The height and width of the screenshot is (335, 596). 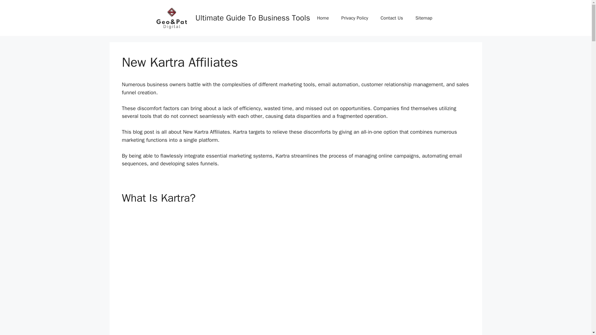 What do you see at coordinates (253, 18) in the screenshot?
I see `Ultimate Guide To Business Tools` at bounding box center [253, 18].